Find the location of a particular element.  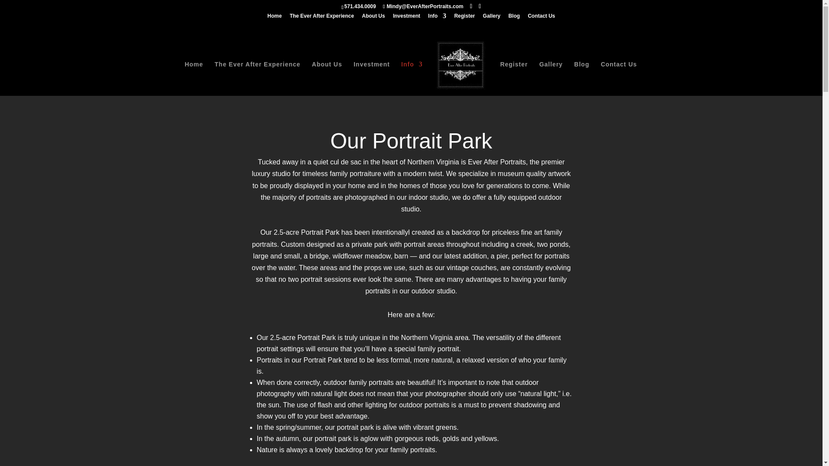

Investment is located at coordinates (371, 79).